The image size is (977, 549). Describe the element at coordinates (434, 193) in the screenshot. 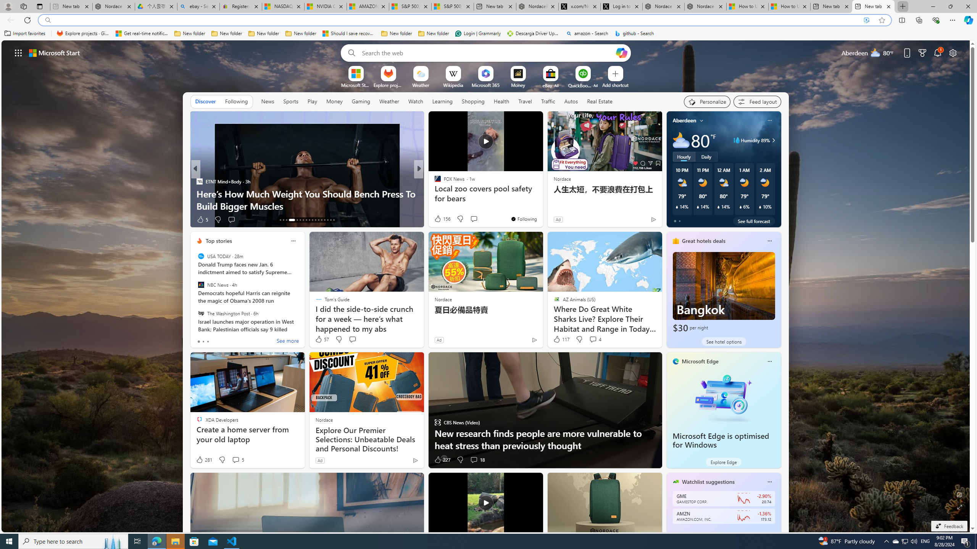

I see `Dailymotion` at that location.